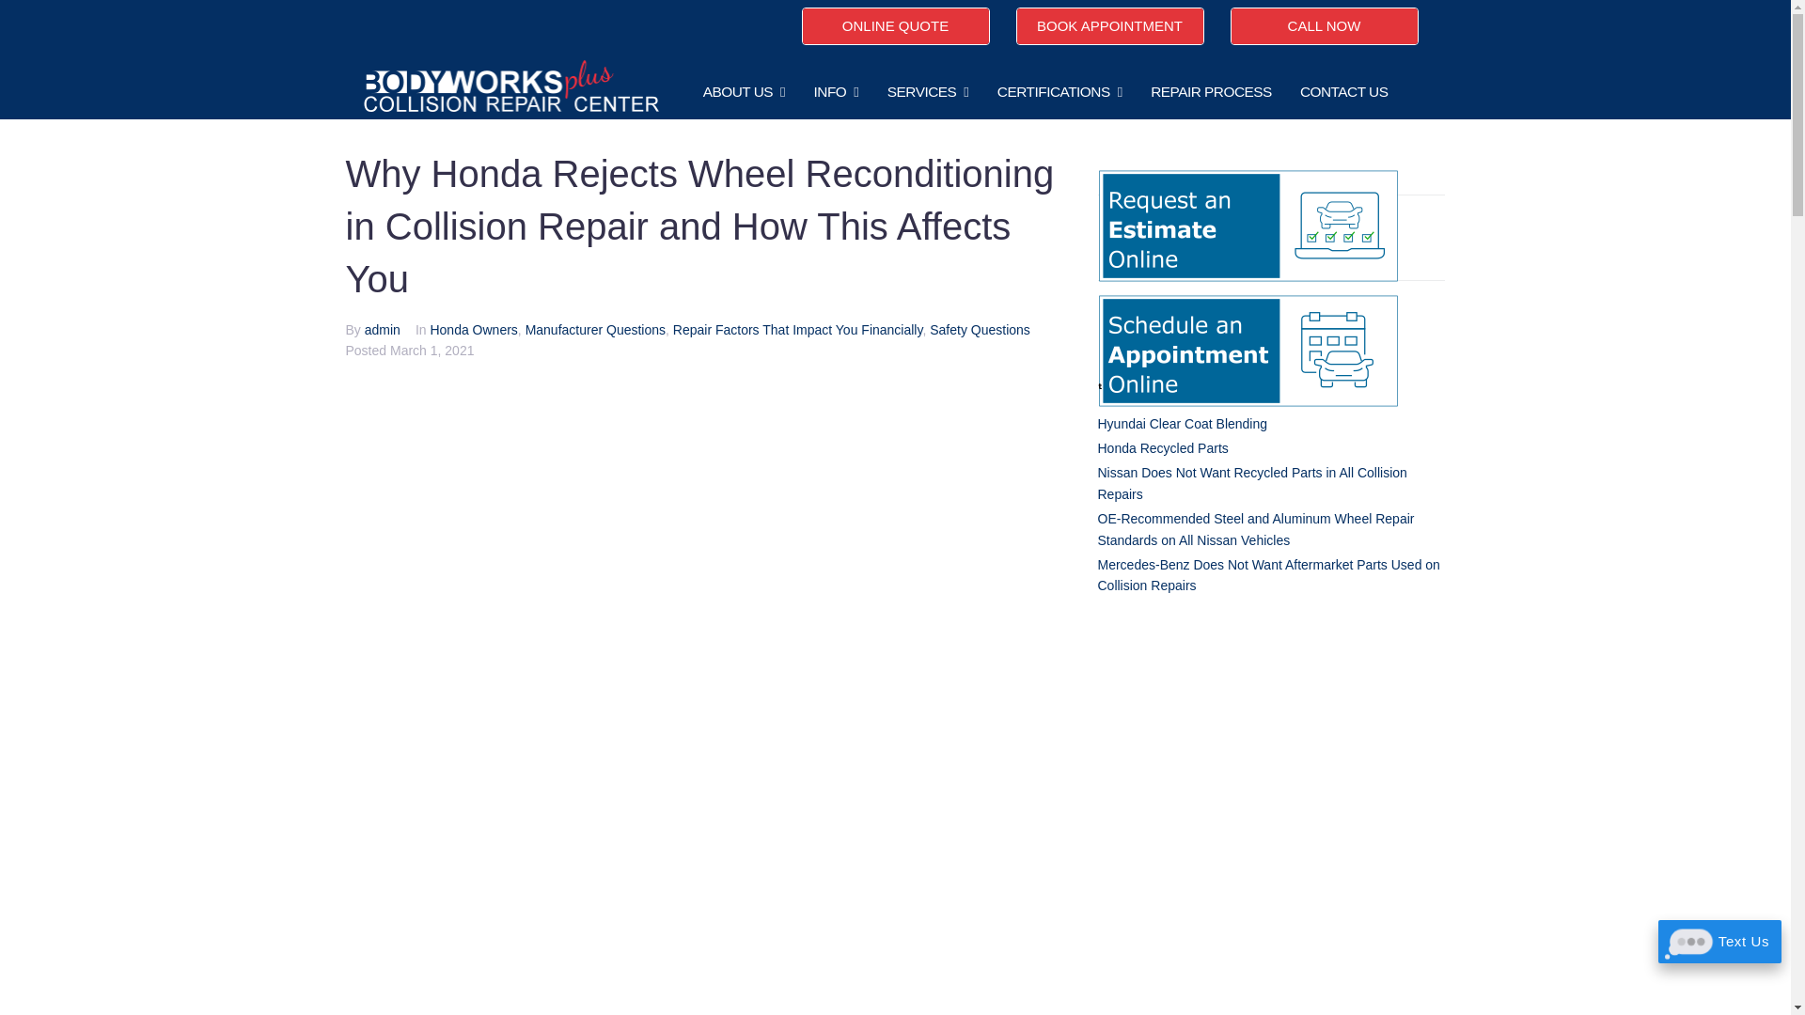 Image resolution: width=1805 pixels, height=1015 pixels. Describe the element at coordinates (1109, 25) in the screenshot. I see `BOOK APPOINTMENT` at that location.